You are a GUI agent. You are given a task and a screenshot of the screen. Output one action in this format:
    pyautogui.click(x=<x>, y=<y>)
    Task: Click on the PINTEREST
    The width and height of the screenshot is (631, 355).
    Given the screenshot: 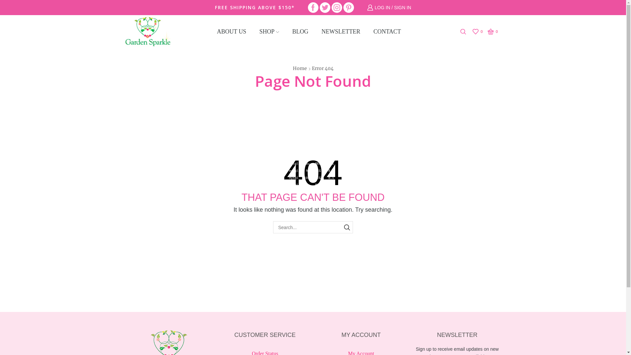 What is the action you would take?
    pyautogui.click(x=349, y=7)
    